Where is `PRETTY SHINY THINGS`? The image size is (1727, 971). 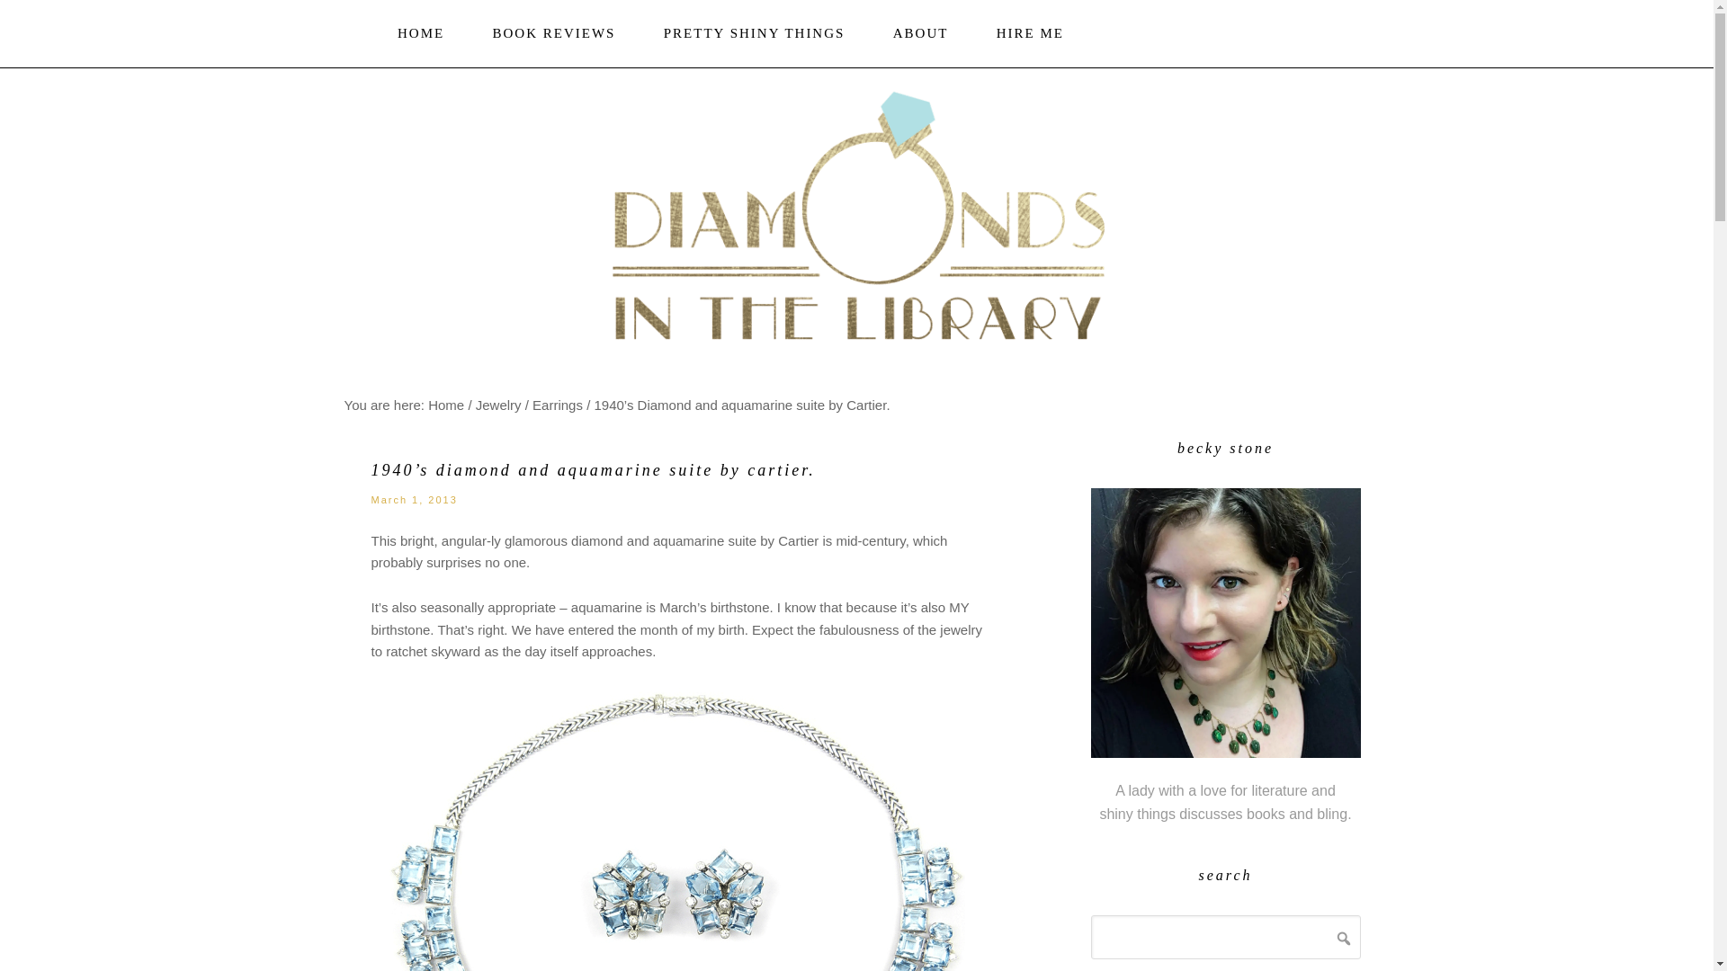
PRETTY SHINY THINGS is located at coordinates (754, 34).